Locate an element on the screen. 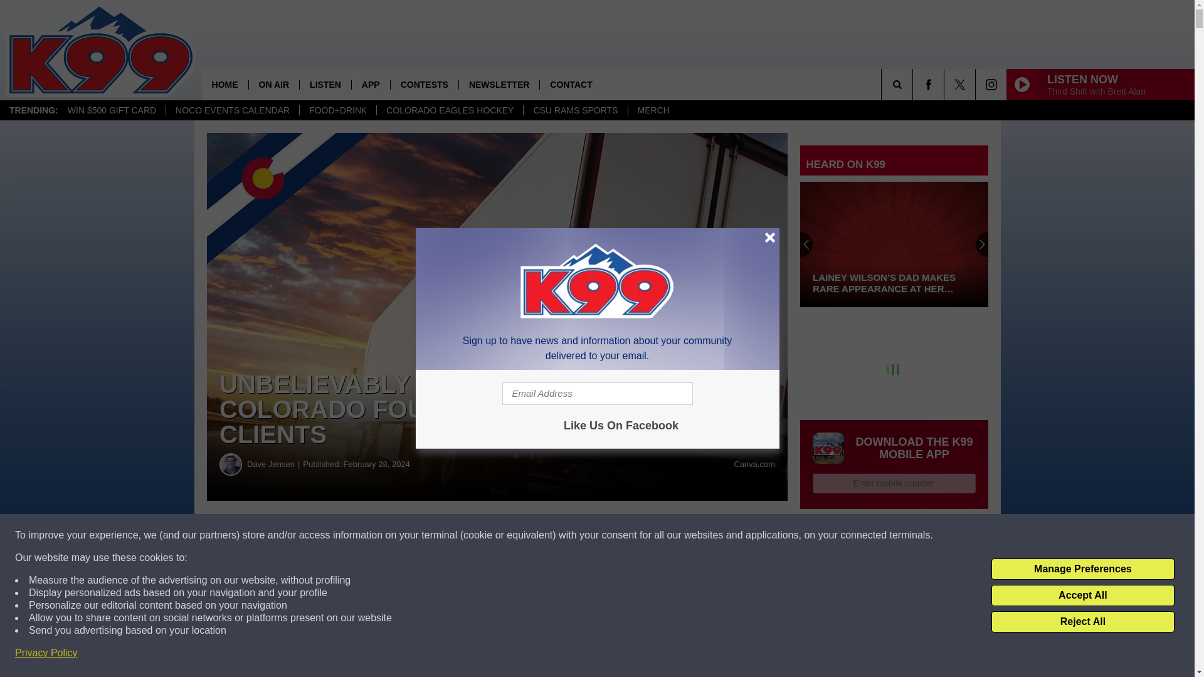 The image size is (1204, 677). Share on Facebook is located at coordinates (381, 535).